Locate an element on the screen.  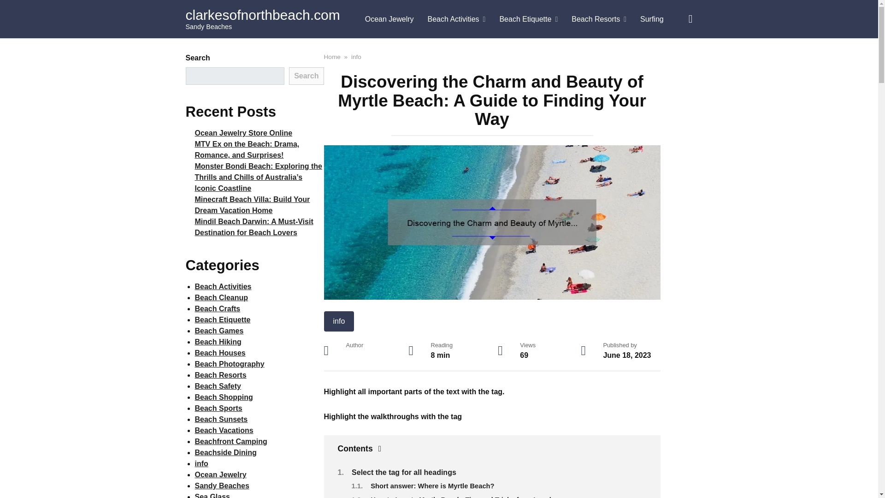
Home is located at coordinates (332, 56).